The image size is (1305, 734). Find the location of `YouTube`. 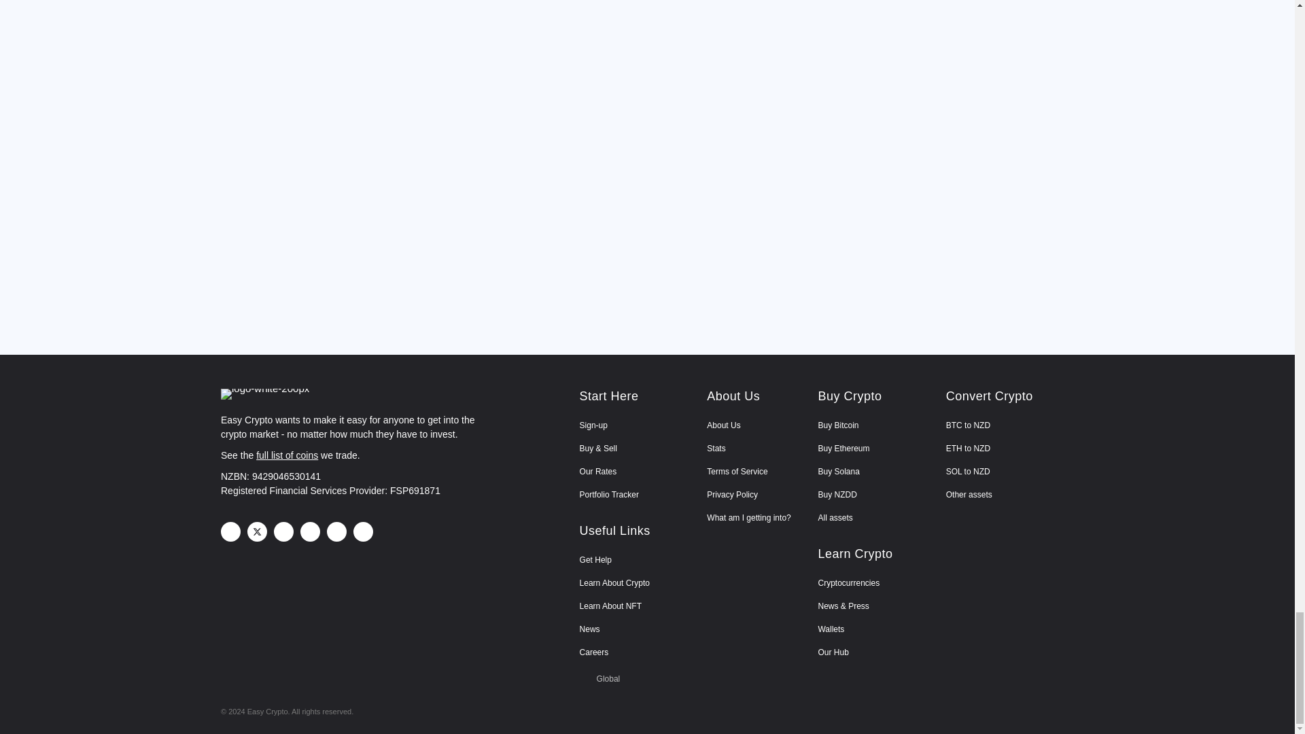

YouTube is located at coordinates (337, 531).